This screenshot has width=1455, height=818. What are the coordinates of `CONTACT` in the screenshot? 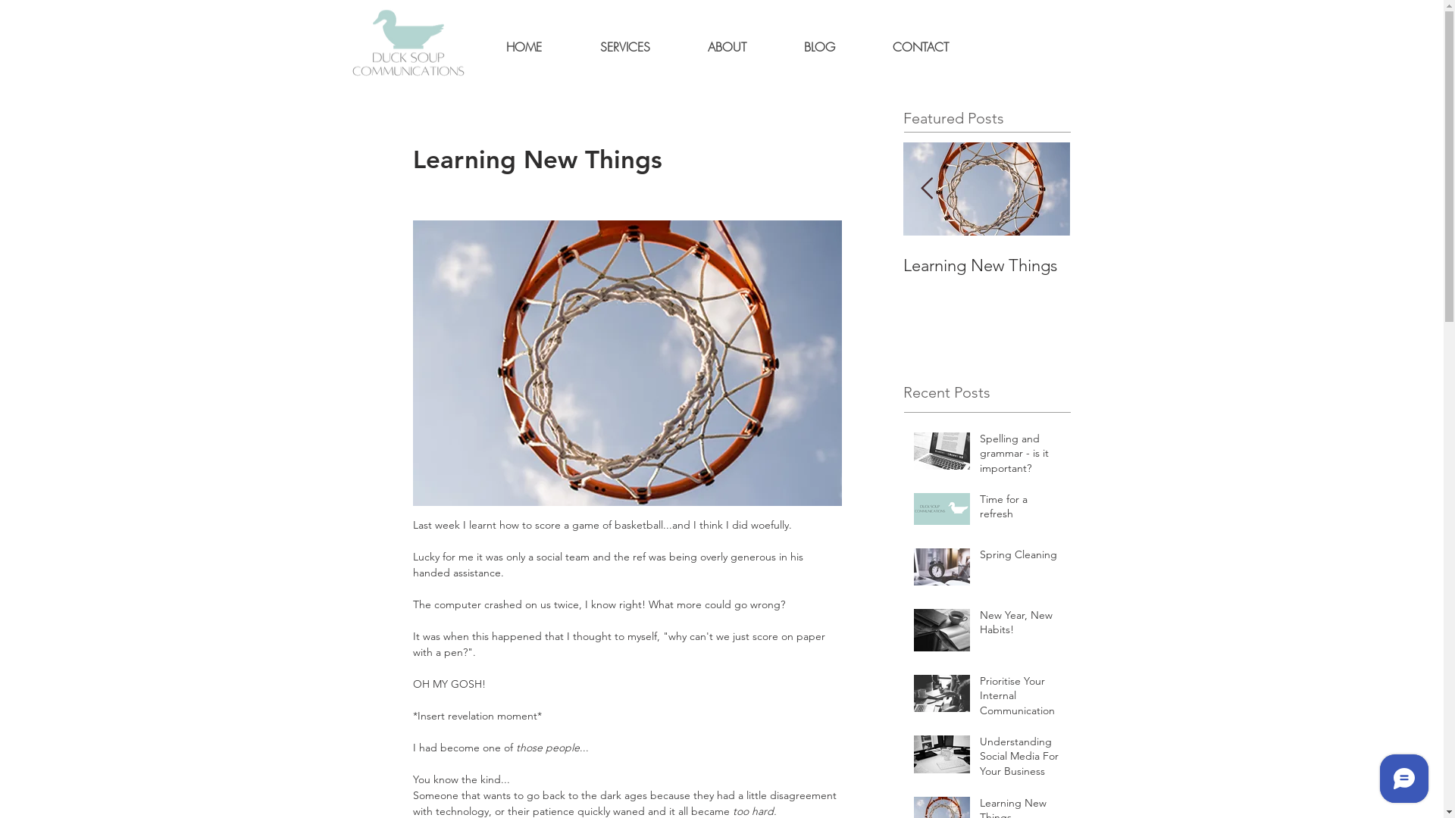 It's located at (921, 47).